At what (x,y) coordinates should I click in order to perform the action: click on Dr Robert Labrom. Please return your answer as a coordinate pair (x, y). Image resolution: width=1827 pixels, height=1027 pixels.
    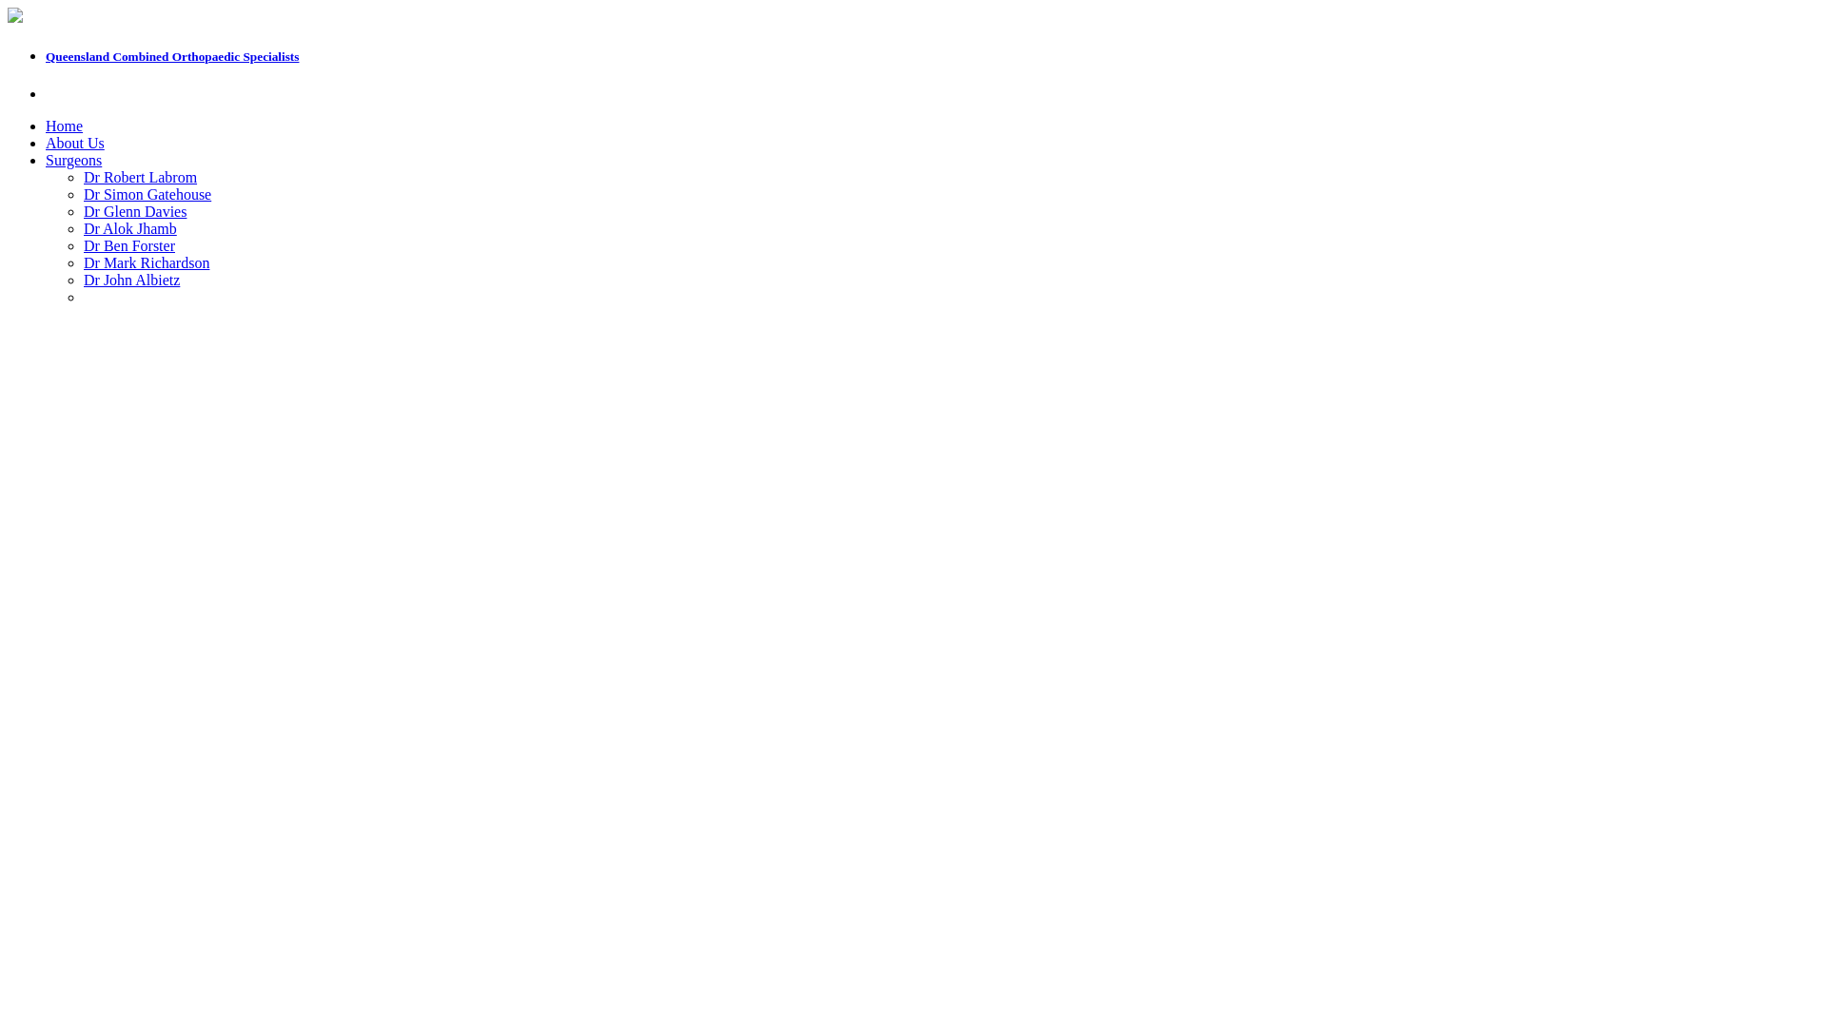
    Looking at the image, I should click on (141, 177).